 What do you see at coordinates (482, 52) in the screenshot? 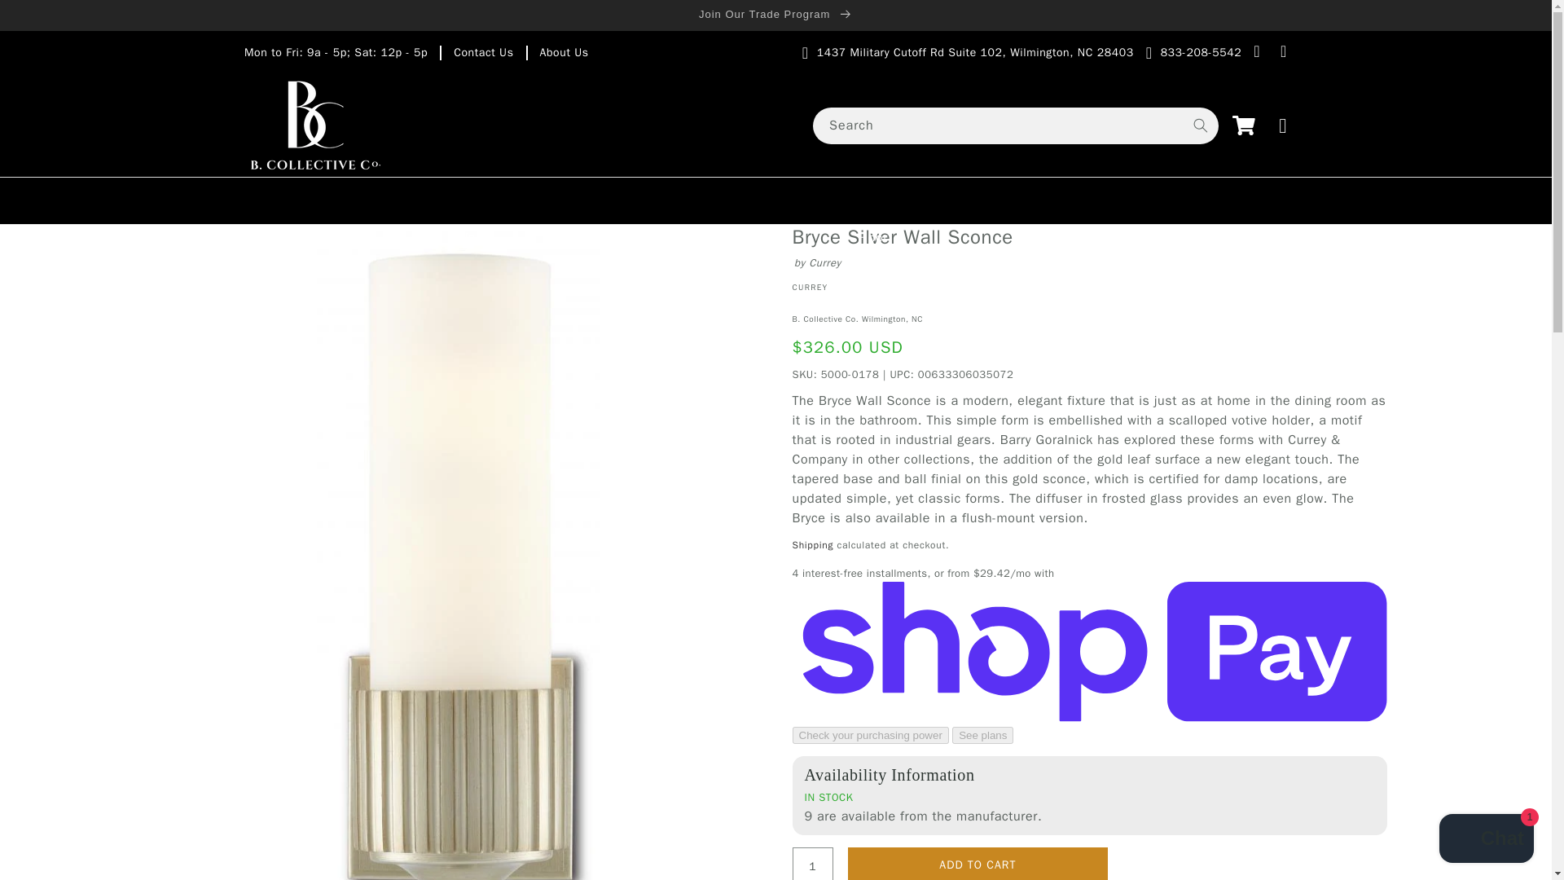
I see `Contact Us` at bounding box center [482, 52].